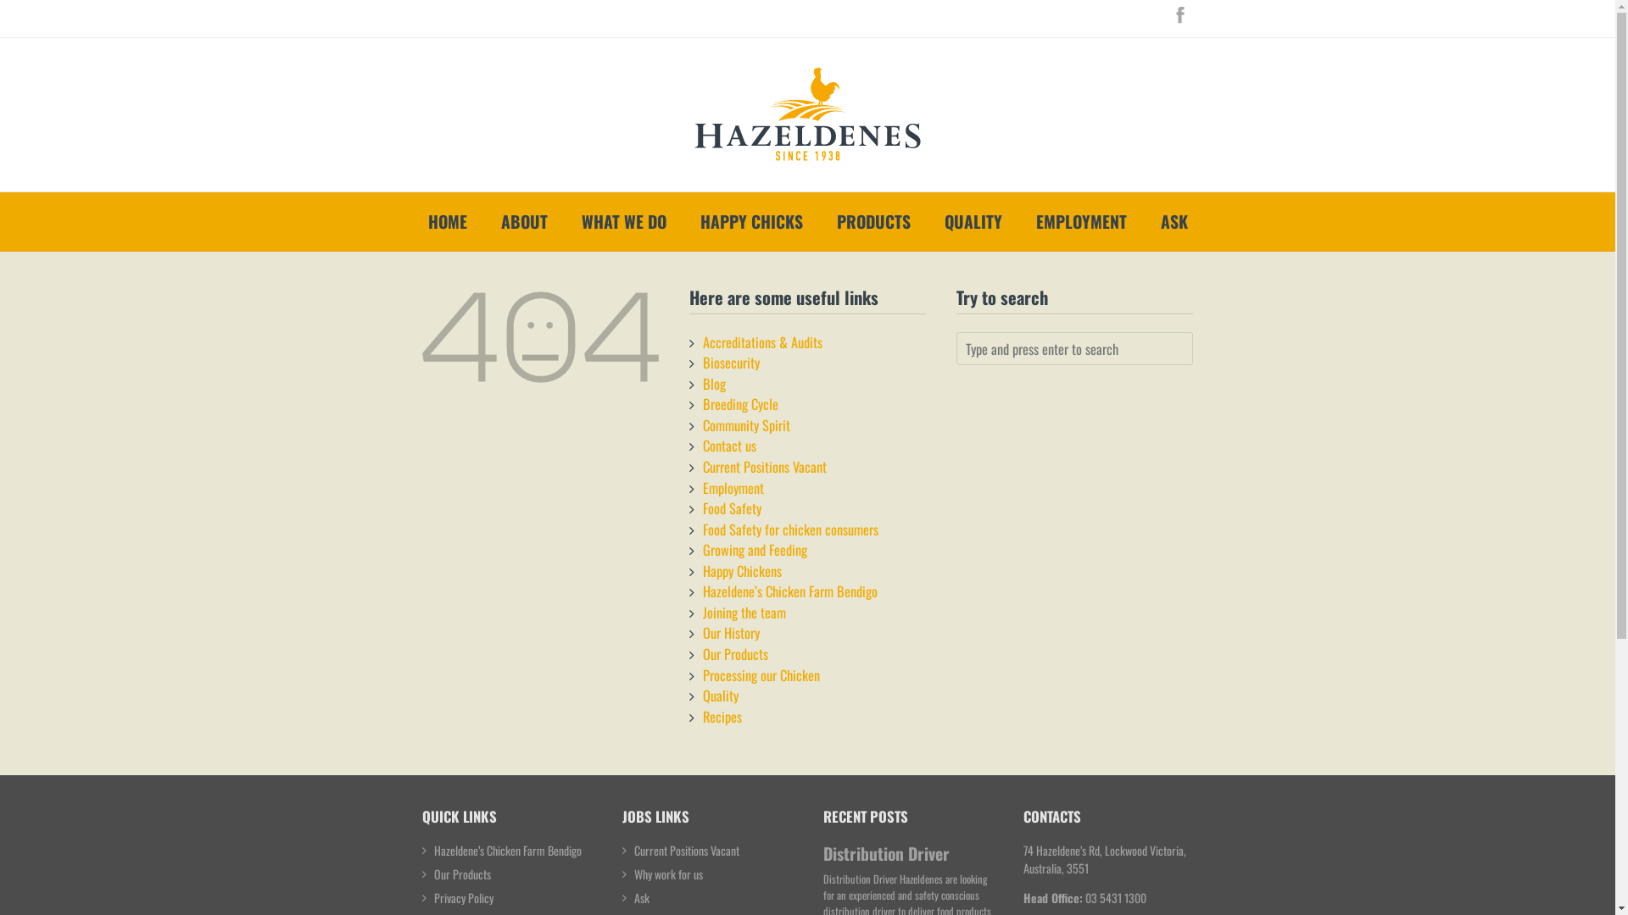 This screenshot has width=1628, height=915. What do you see at coordinates (687, 851) in the screenshot?
I see `Current Positions Vacant` at bounding box center [687, 851].